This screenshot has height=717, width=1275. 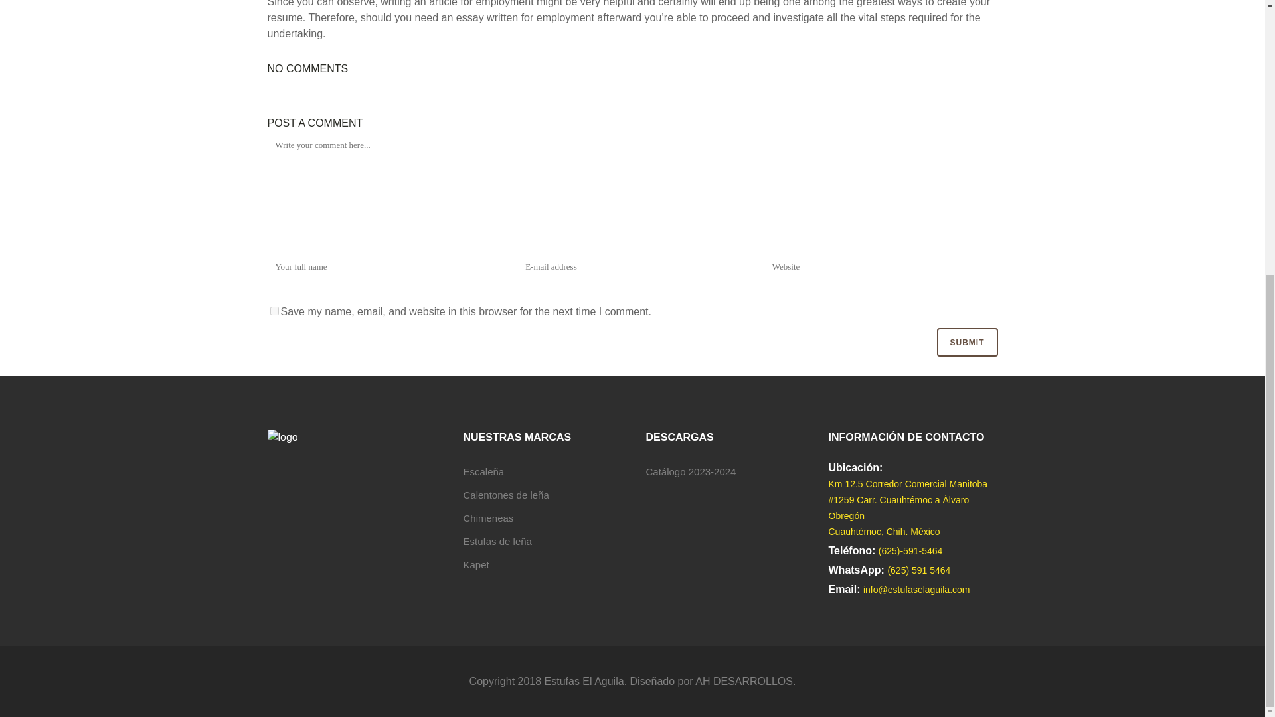 I want to click on Submit, so click(x=966, y=341).